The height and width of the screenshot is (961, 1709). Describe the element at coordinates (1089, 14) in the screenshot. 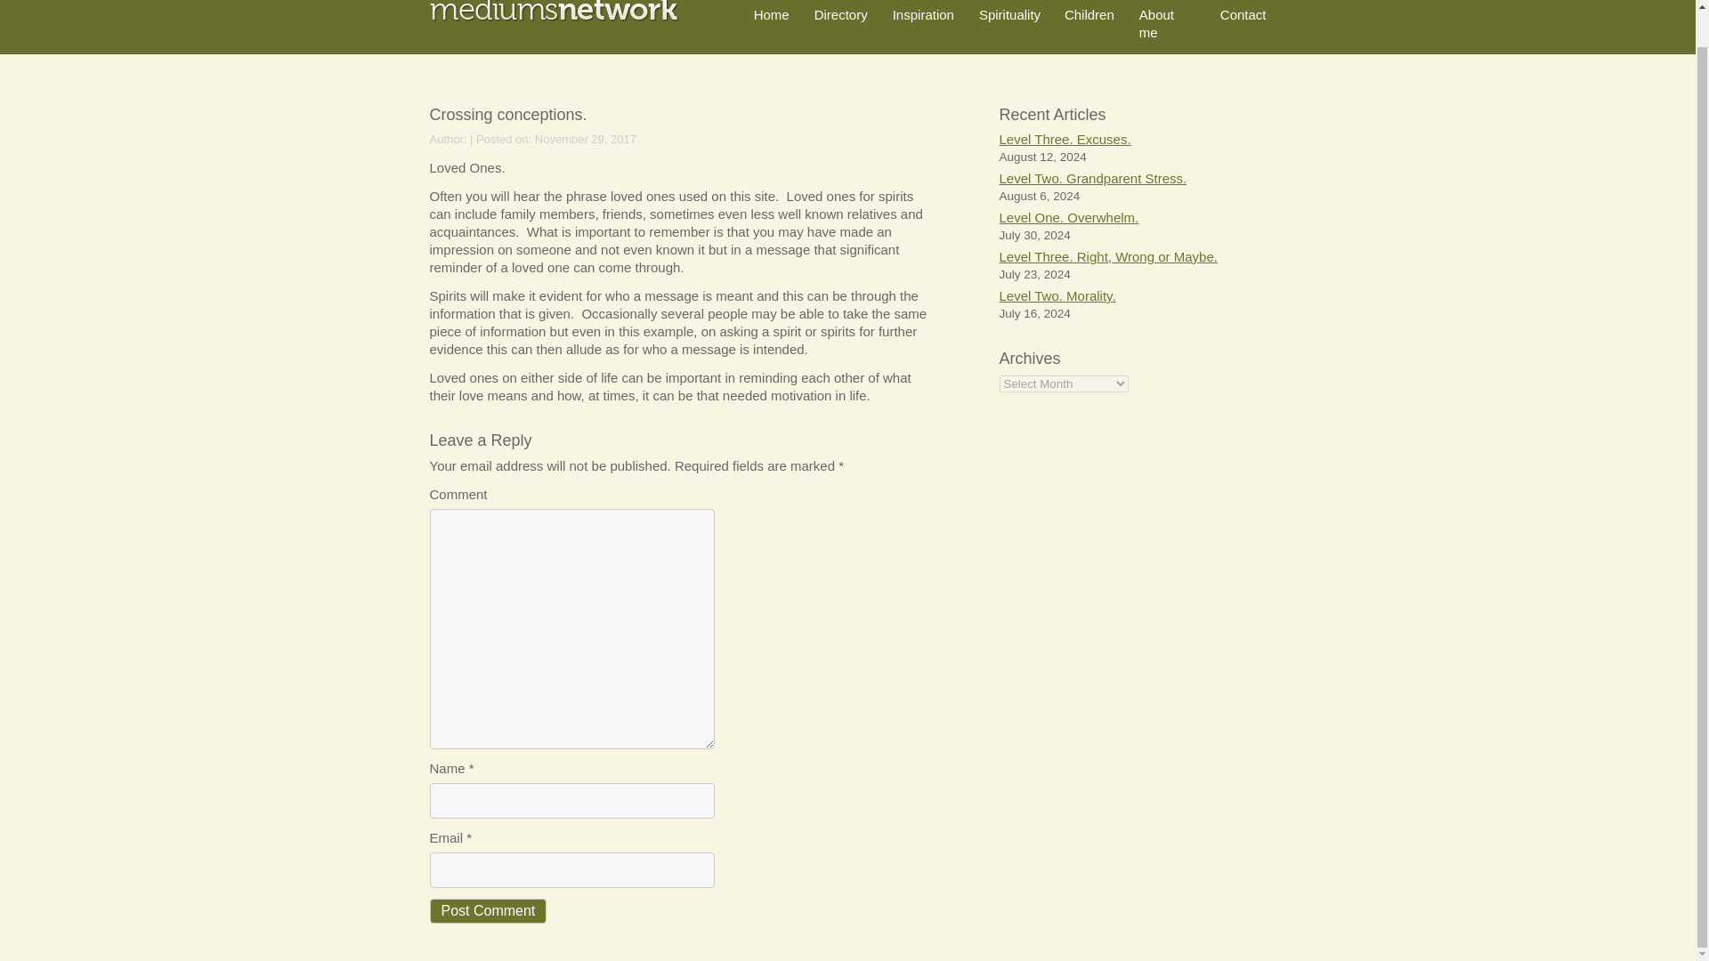

I see `Children` at that location.